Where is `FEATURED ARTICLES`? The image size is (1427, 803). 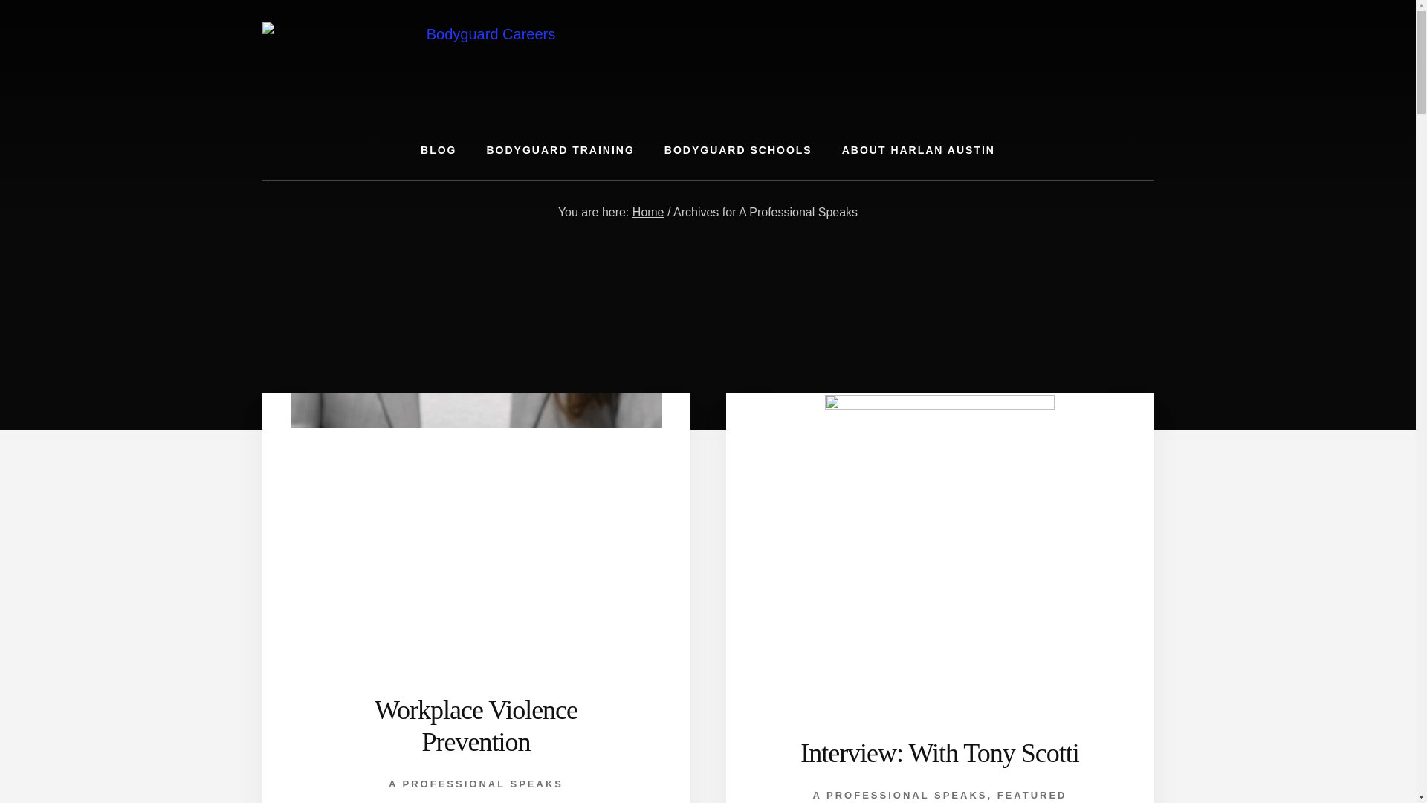 FEATURED ARTICLES is located at coordinates (986, 796).